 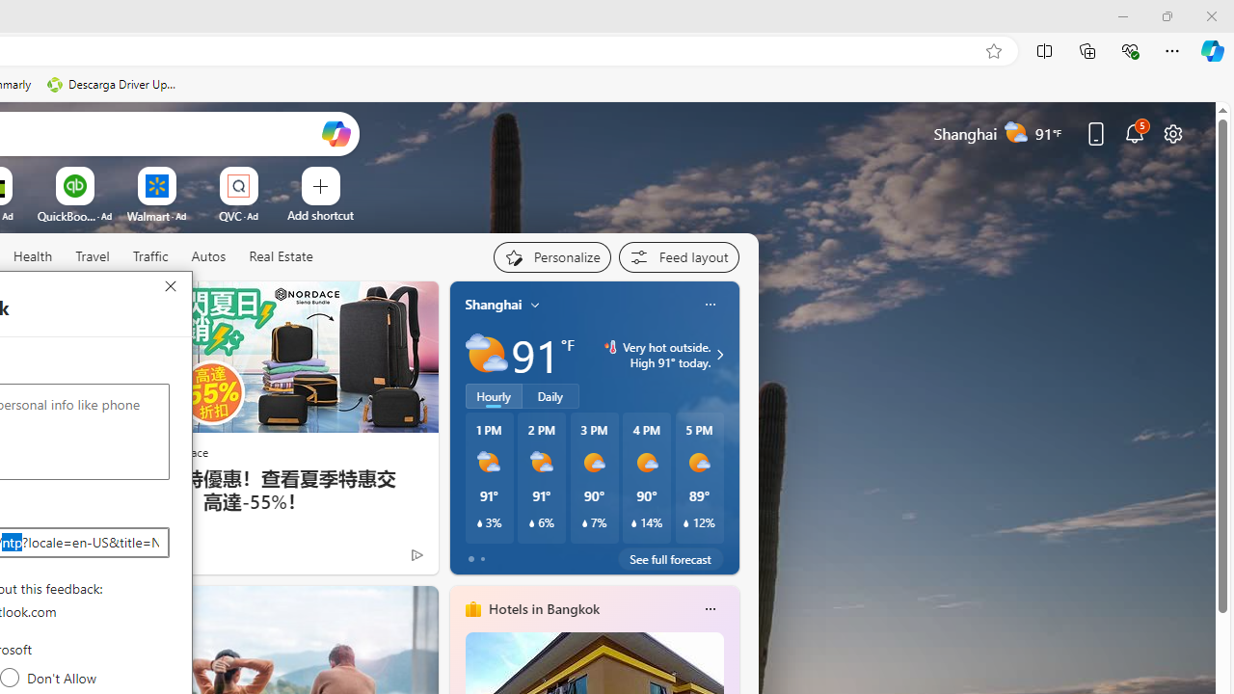 What do you see at coordinates (686, 523) in the screenshot?
I see `Class: weather-current-precipitation-glyph` at bounding box center [686, 523].